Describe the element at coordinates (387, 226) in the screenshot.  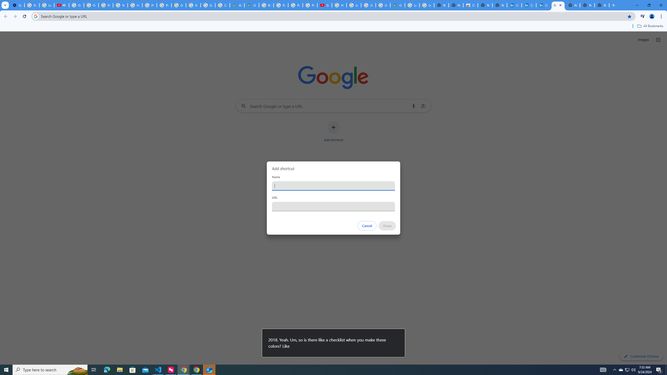
I see `Done` at that location.